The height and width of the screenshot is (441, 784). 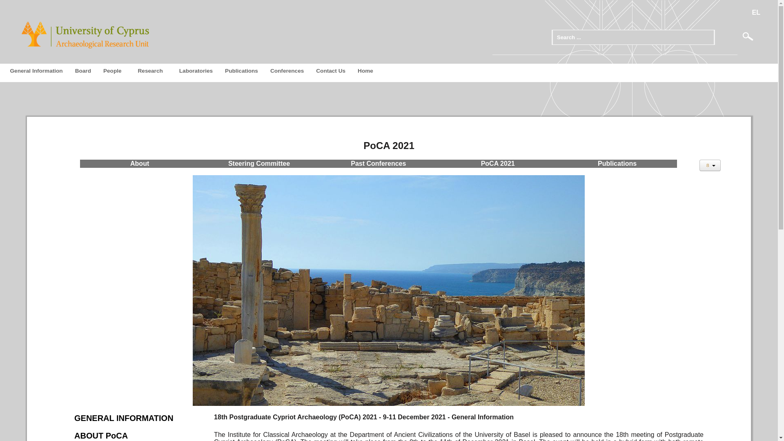 What do you see at coordinates (241, 71) in the screenshot?
I see `Publications` at bounding box center [241, 71].